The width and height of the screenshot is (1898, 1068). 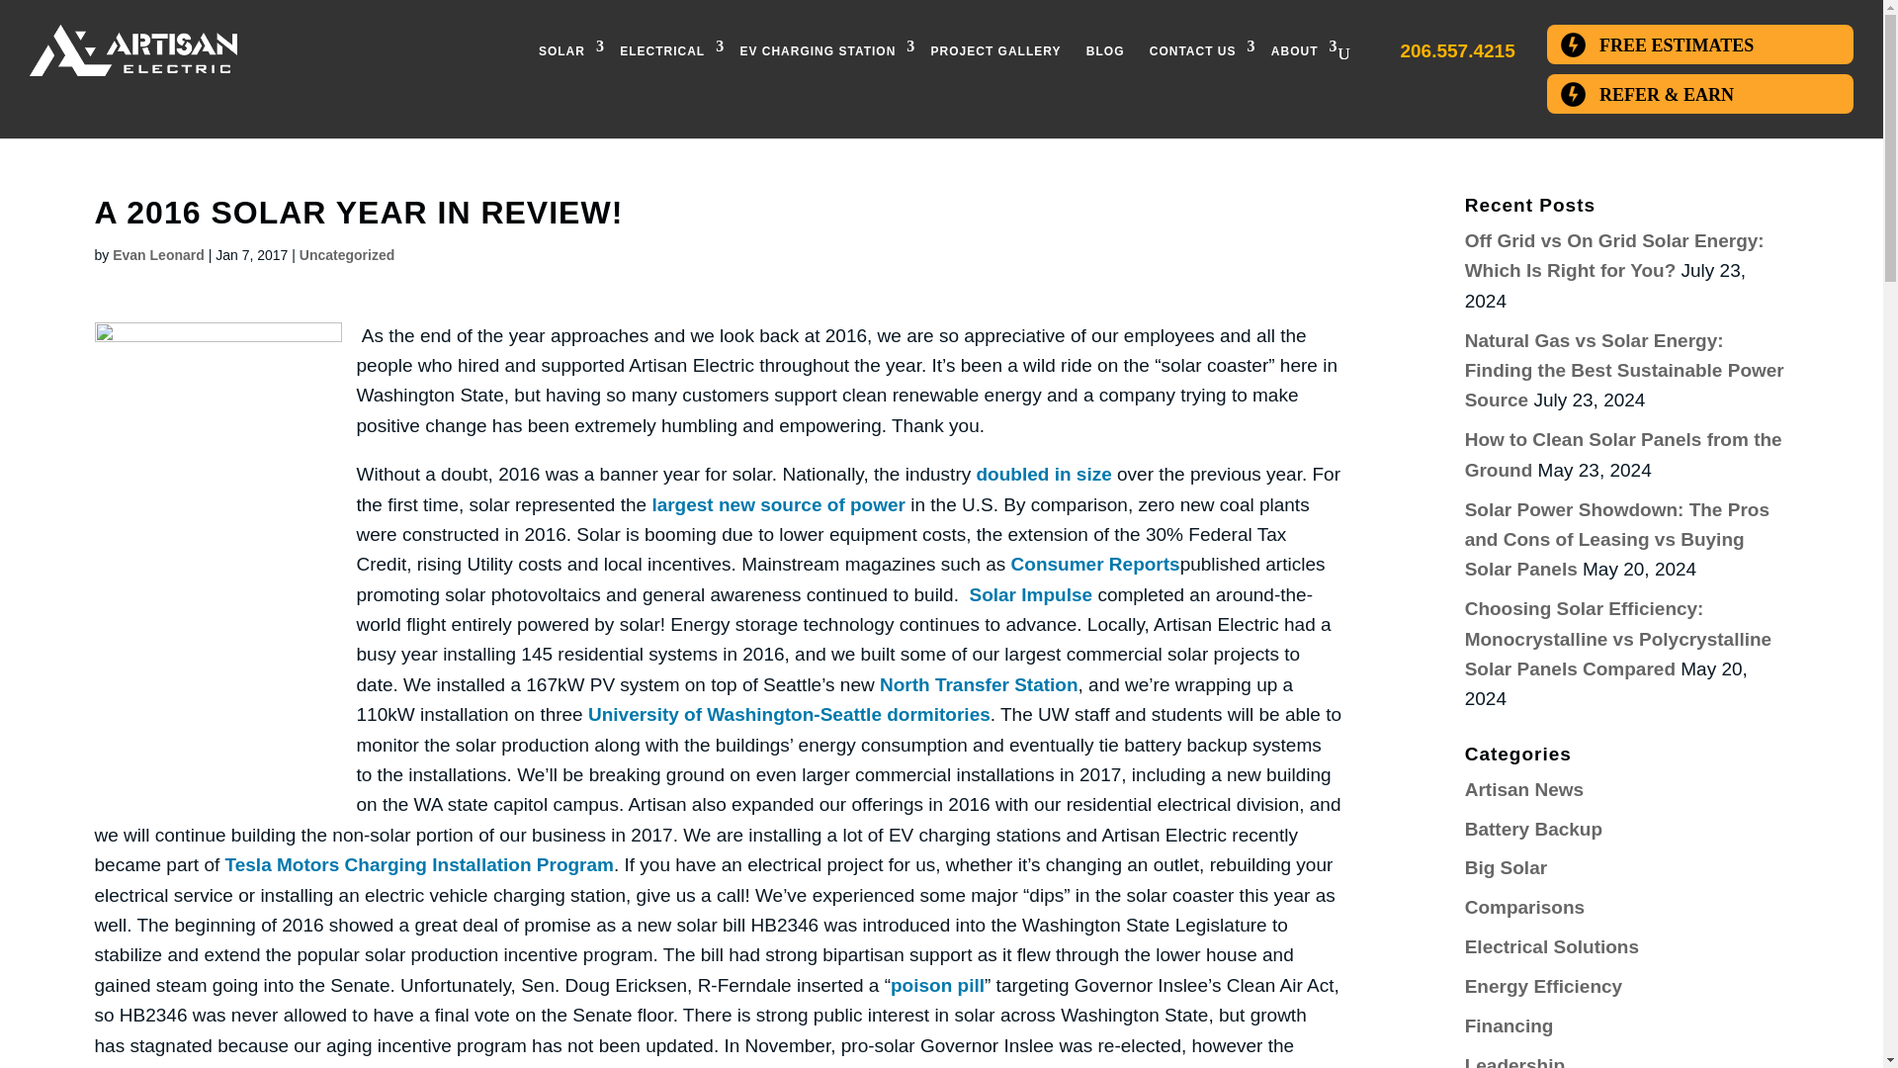 What do you see at coordinates (666, 55) in the screenshot?
I see `ELECTRICAL` at bounding box center [666, 55].